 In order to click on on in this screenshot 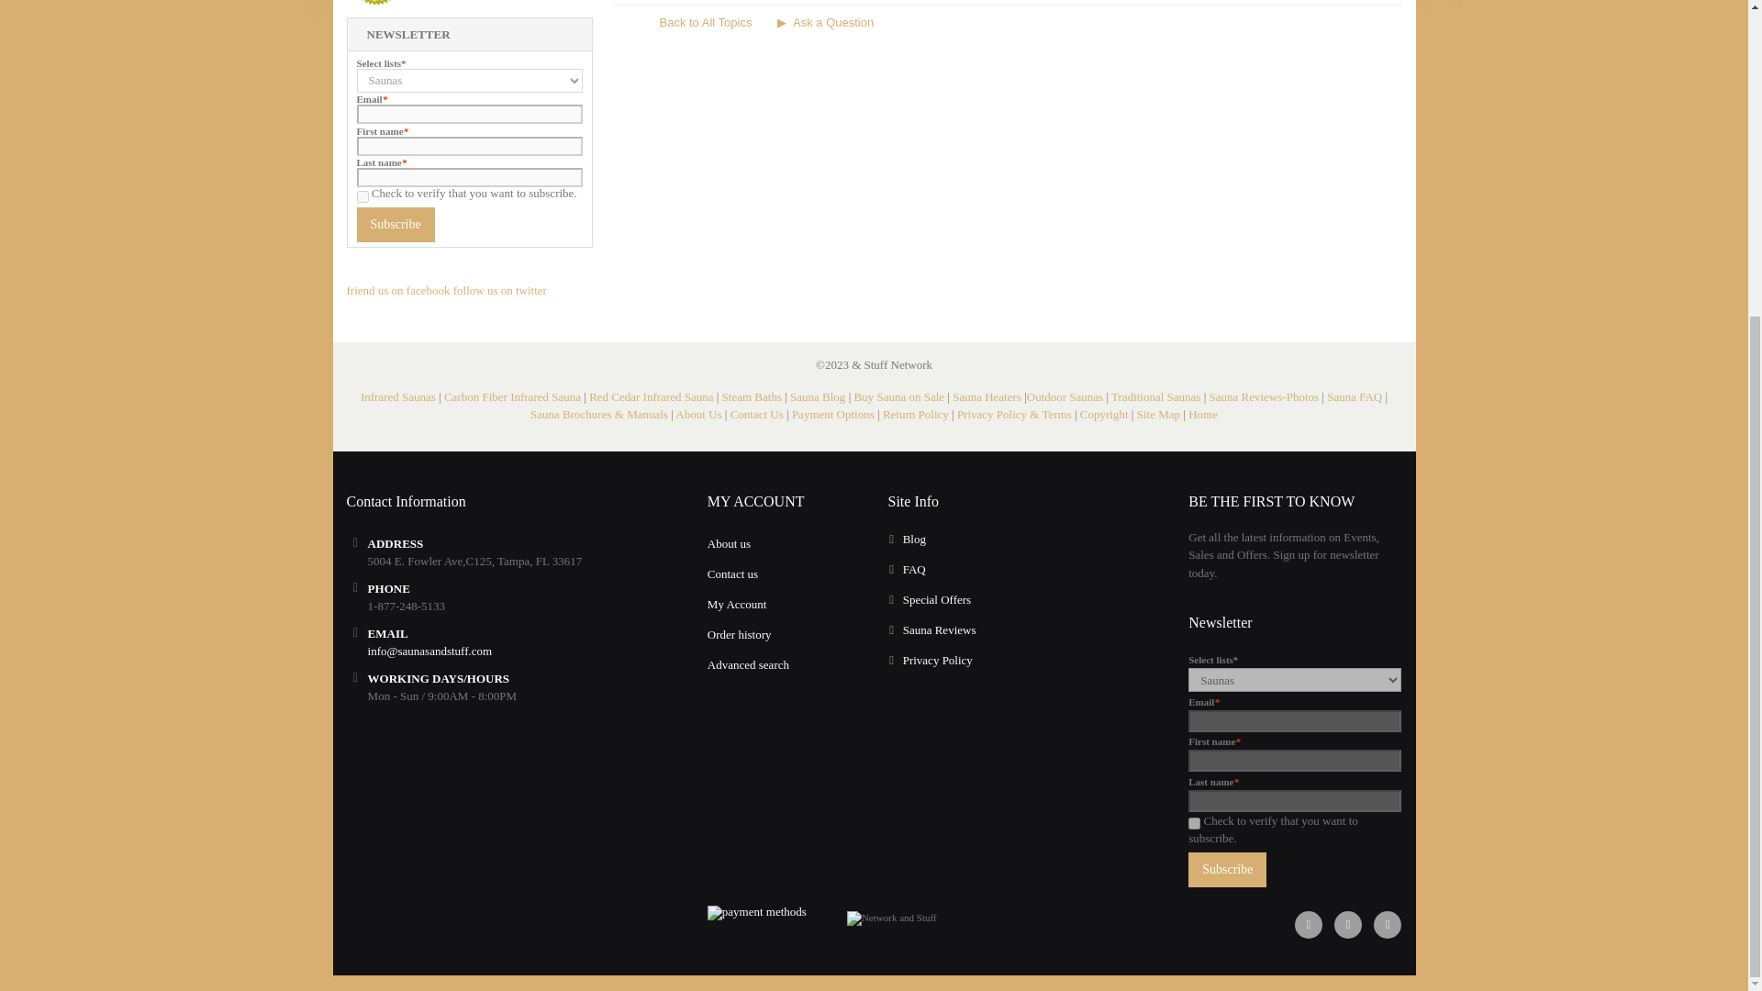, I will do `click(1193, 823)`.